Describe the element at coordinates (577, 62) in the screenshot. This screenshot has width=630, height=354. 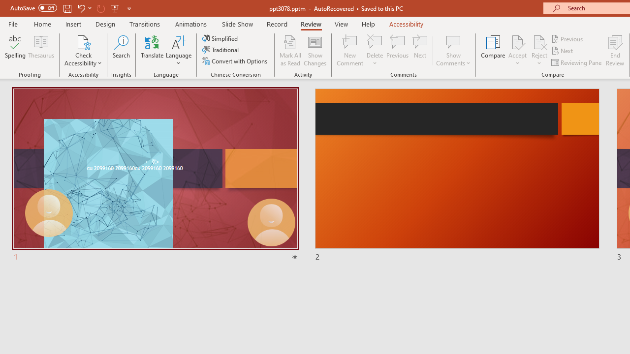
I see `Reviewing Pane` at that location.